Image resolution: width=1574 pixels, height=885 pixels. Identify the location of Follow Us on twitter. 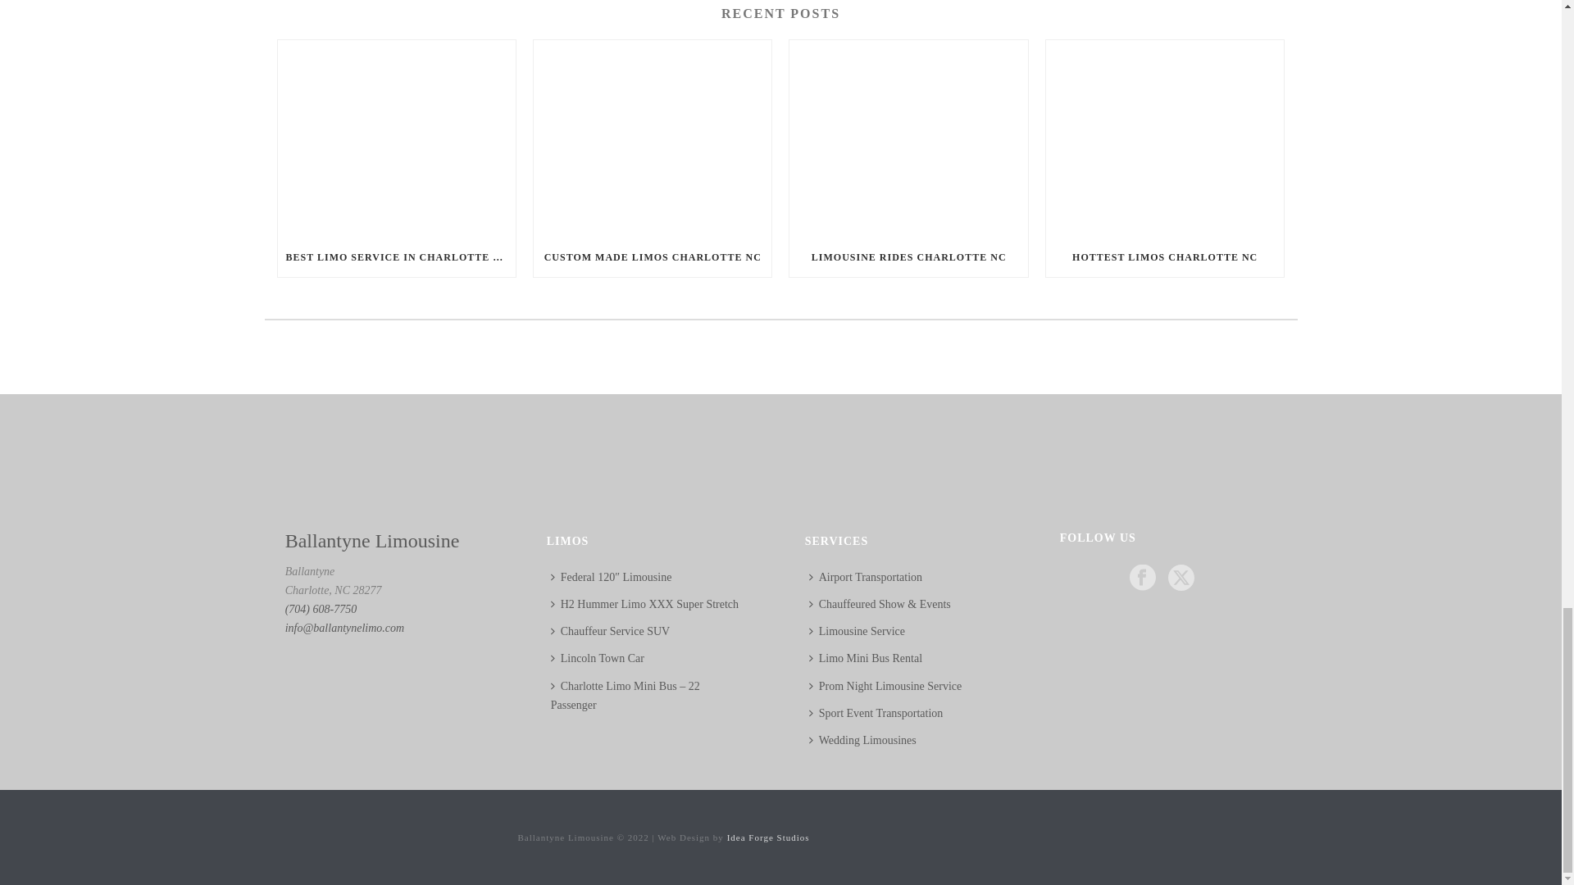
(1180, 579).